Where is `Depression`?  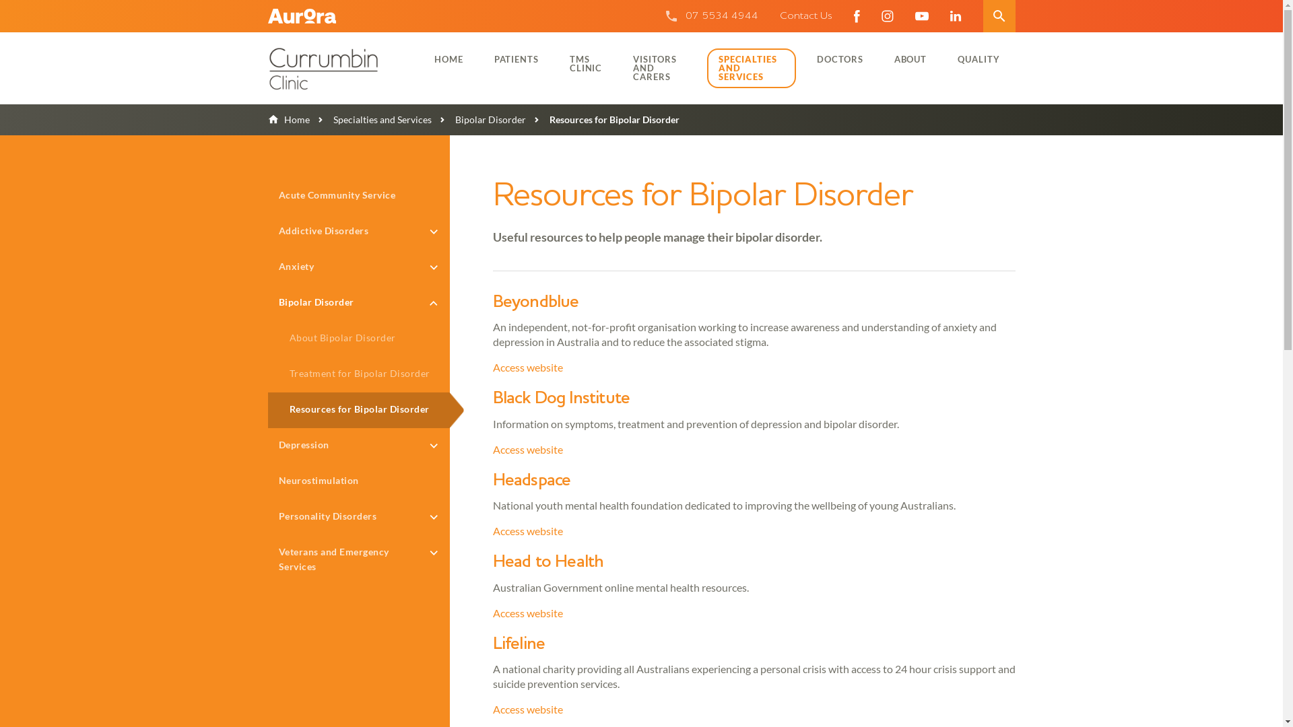 Depression is located at coordinates (359, 446).